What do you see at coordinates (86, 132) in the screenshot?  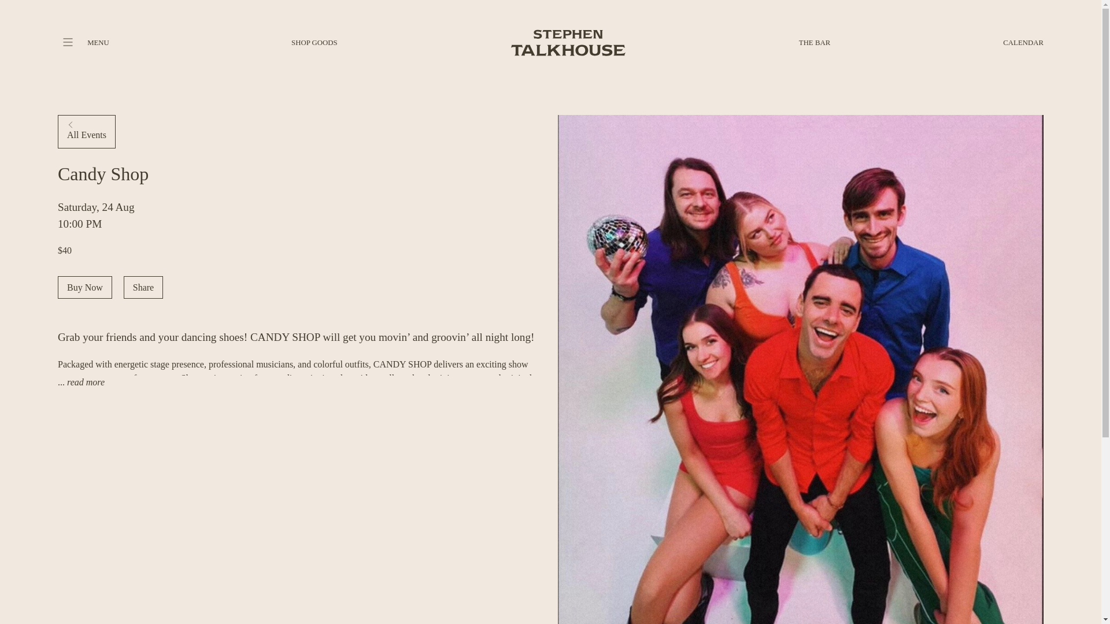 I see `All Events` at bounding box center [86, 132].